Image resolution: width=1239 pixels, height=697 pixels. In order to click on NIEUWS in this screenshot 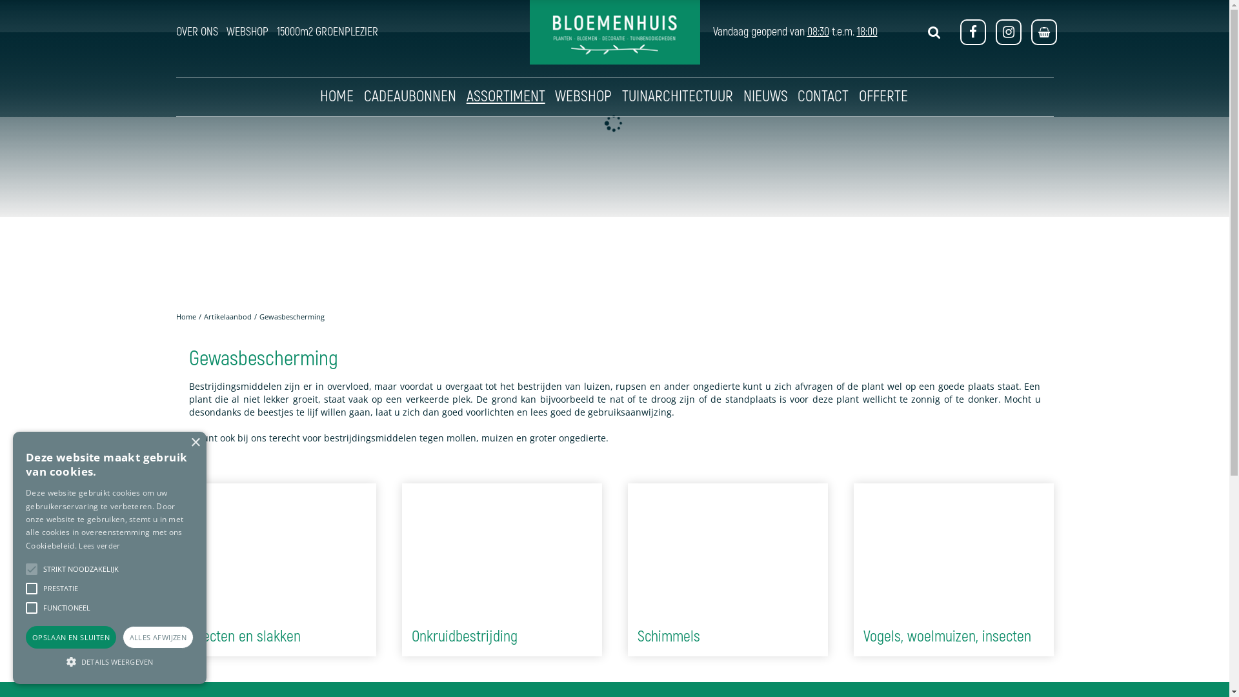, I will do `click(765, 97)`.